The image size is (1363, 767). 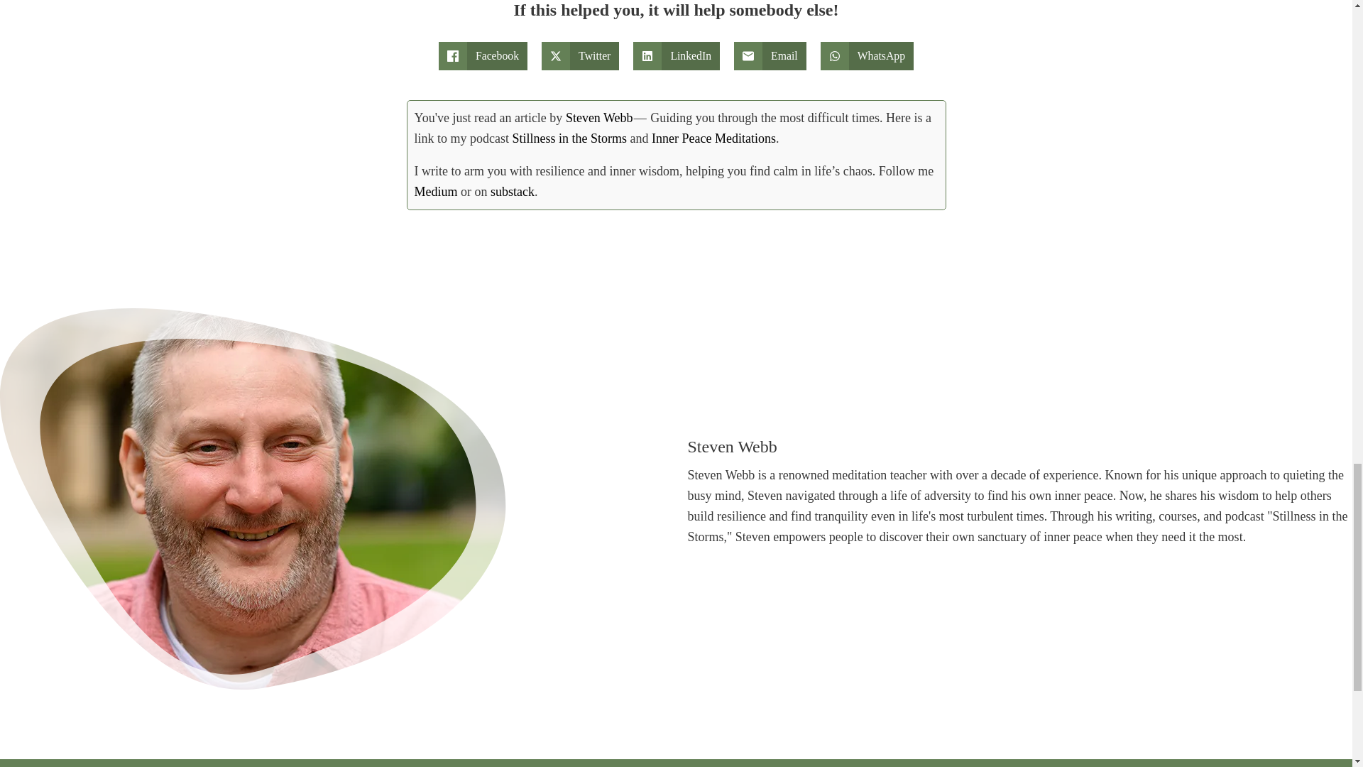 What do you see at coordinates (513, 192) in the screenshot?
I see `substack` at bounding box center [513, 192].